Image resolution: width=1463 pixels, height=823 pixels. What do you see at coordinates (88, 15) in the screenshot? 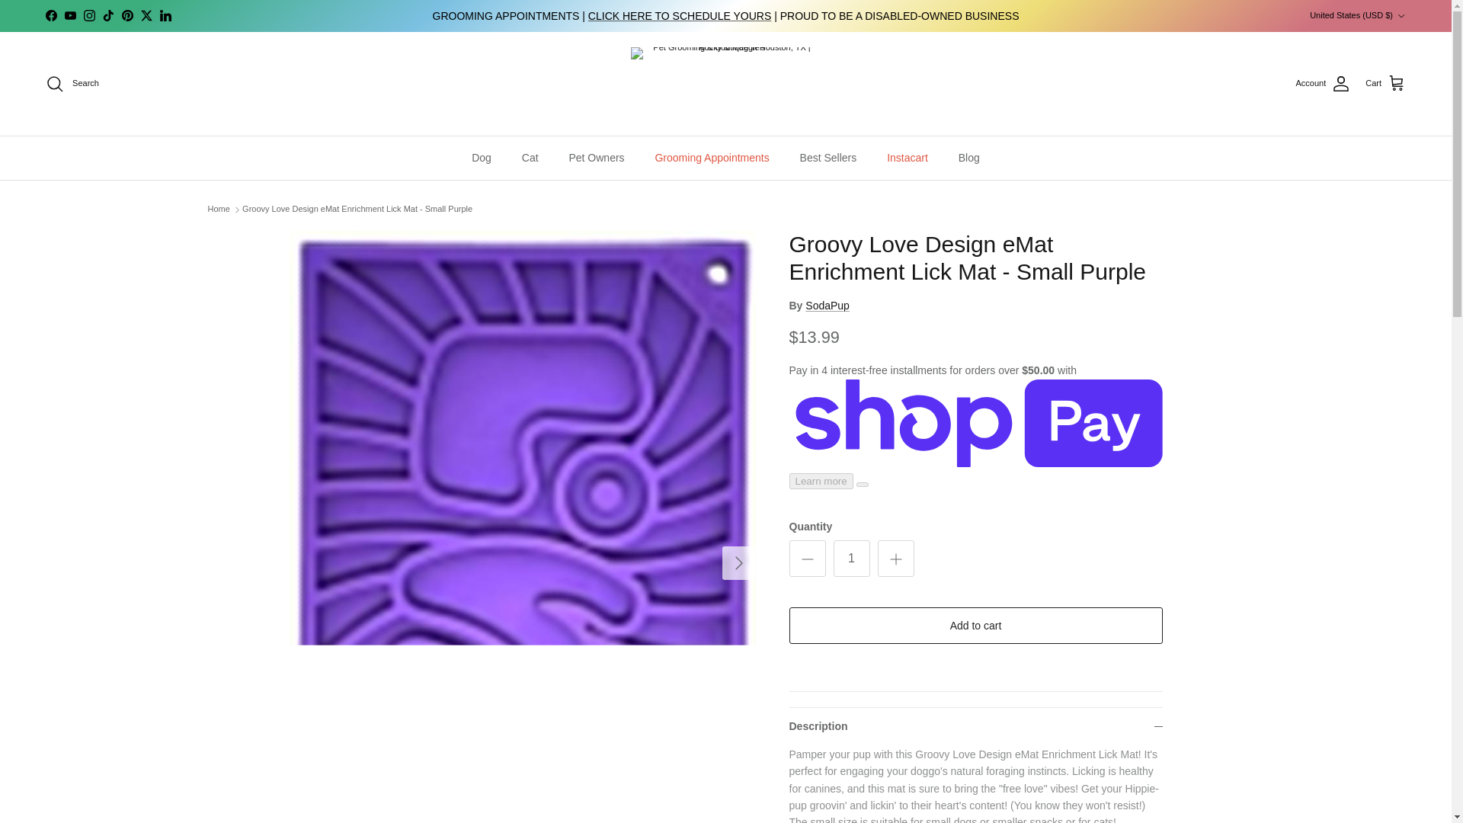
I see `Instagram` at bounding box center [88, 15].